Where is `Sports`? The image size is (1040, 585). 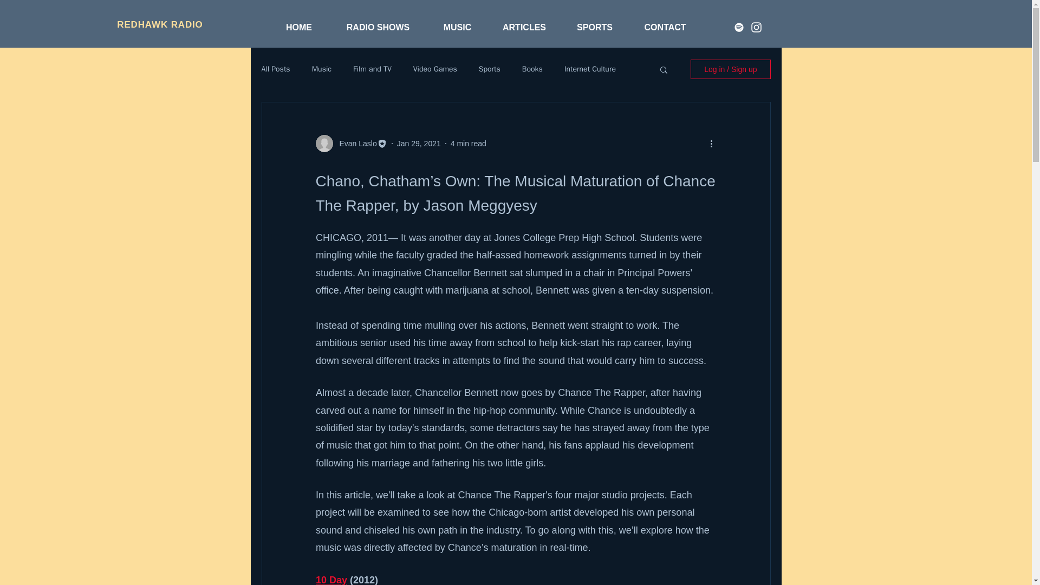
Sports is located at coordinates (489, 69).